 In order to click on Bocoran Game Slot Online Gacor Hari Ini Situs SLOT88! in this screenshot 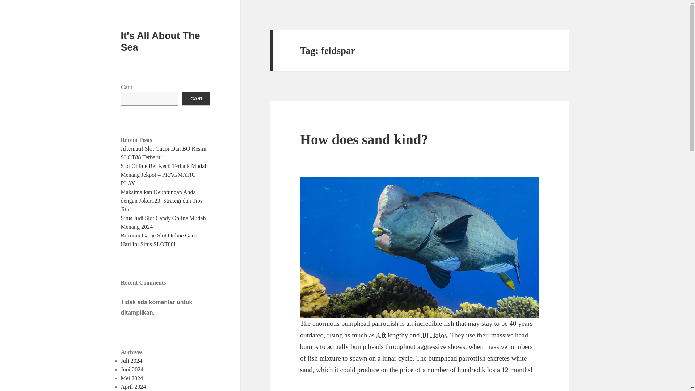, I will do `click(160, 240)`.